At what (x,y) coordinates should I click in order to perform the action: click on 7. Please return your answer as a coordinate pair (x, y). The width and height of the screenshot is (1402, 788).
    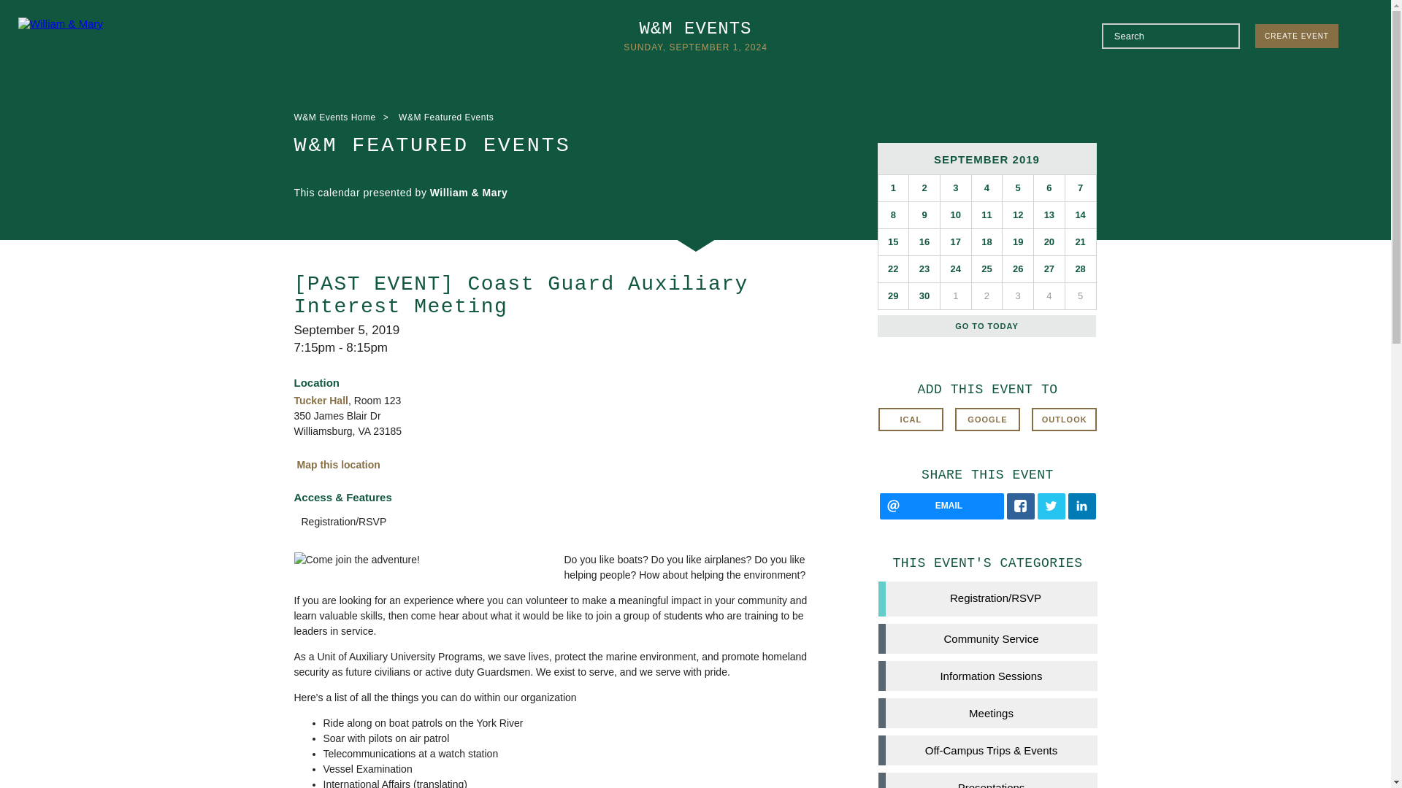
    Looking at the image, I should click on (1081, 188).